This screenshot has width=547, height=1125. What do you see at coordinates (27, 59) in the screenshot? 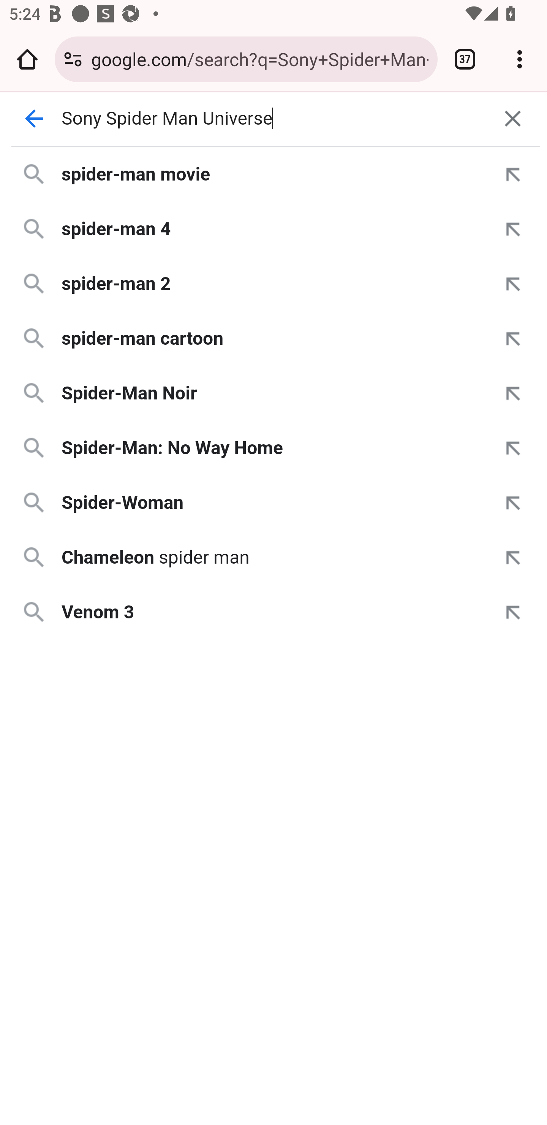
I see `Open the home page` at bounding box center [27, 59].